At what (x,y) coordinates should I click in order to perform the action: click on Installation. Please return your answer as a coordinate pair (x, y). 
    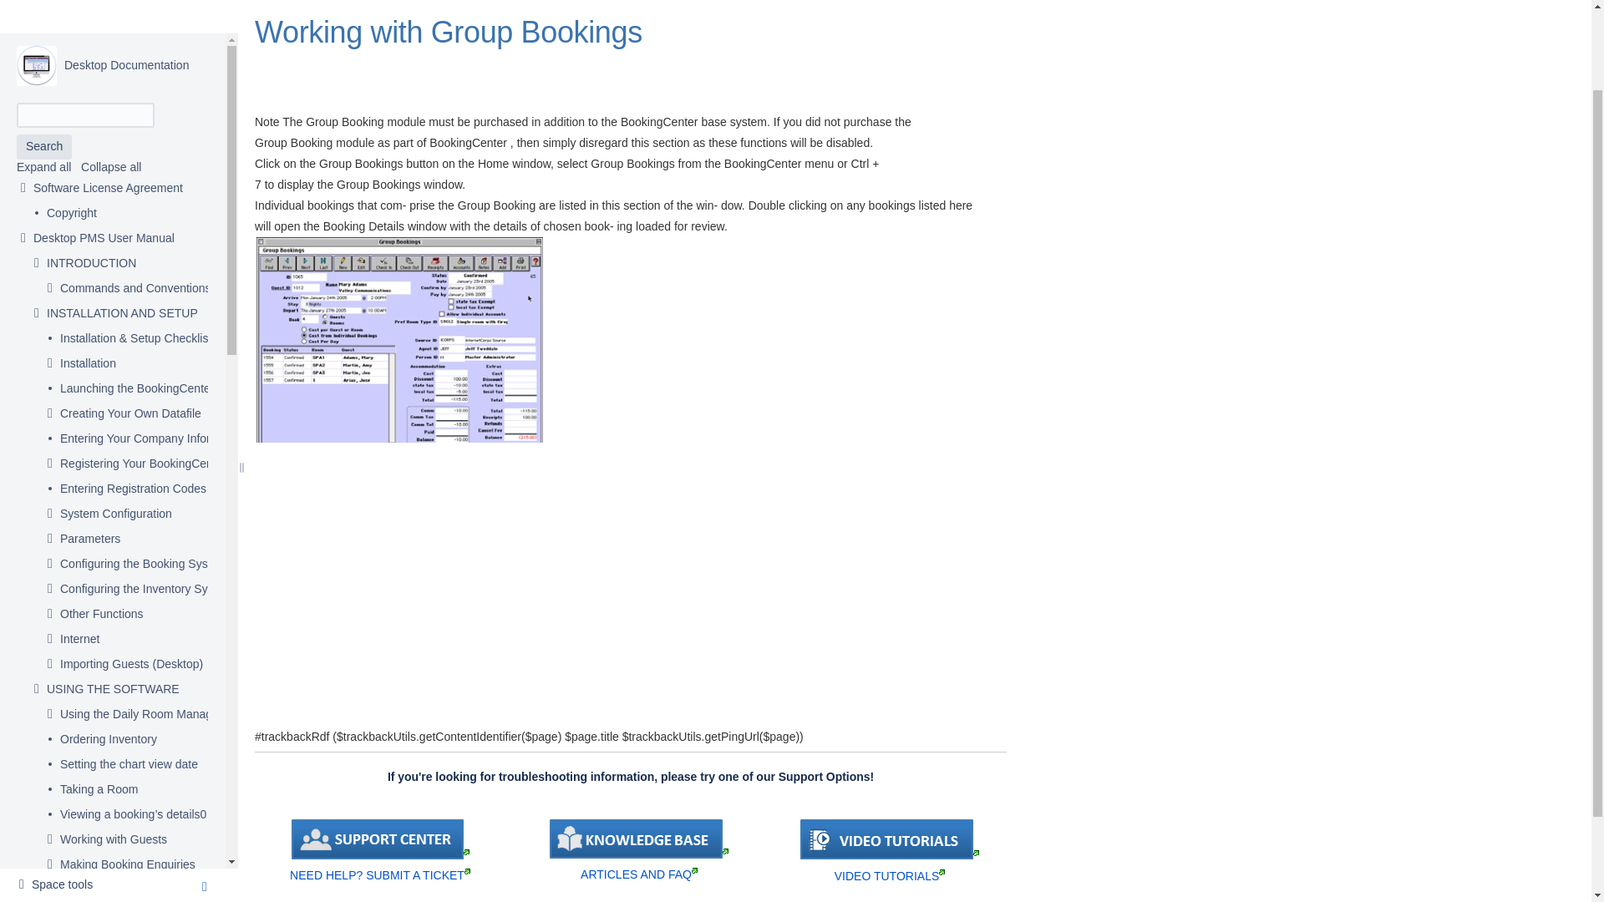
    Looking at the image, I should click on (88, 267).